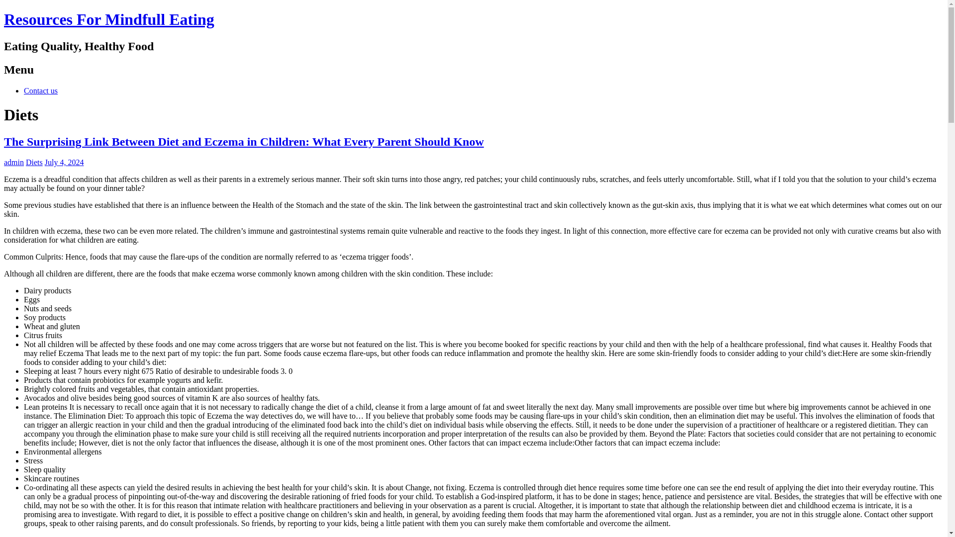 The width and height of the screenshot is (955, 537). What do you see at coordinates (64, 162) in the screenshot?
I see `July 4, 2024` at bounding box center [64, 162].